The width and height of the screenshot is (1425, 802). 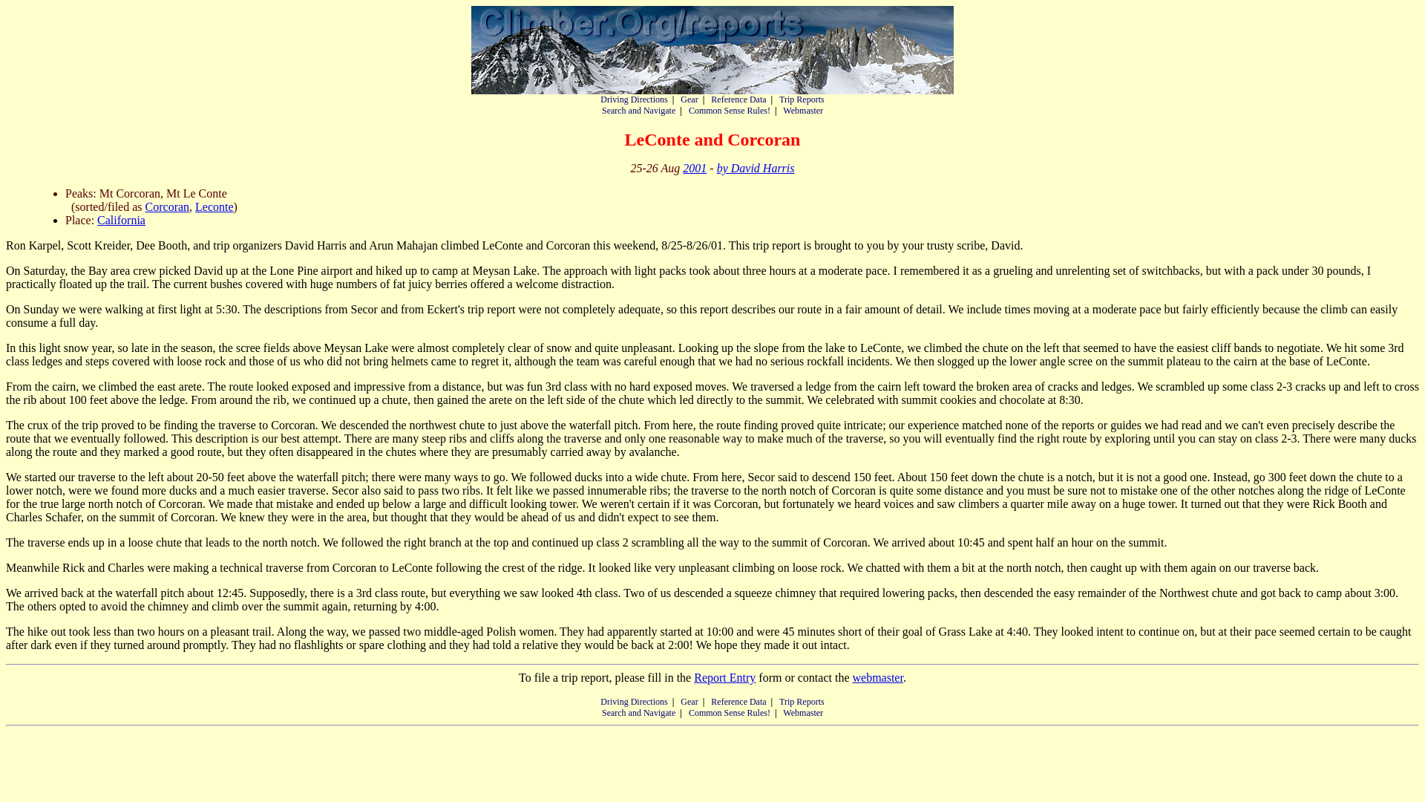 What do you see at coordinates (689, 100) in the screenshot?
I see `Gear` at bounding box center [689, 100].